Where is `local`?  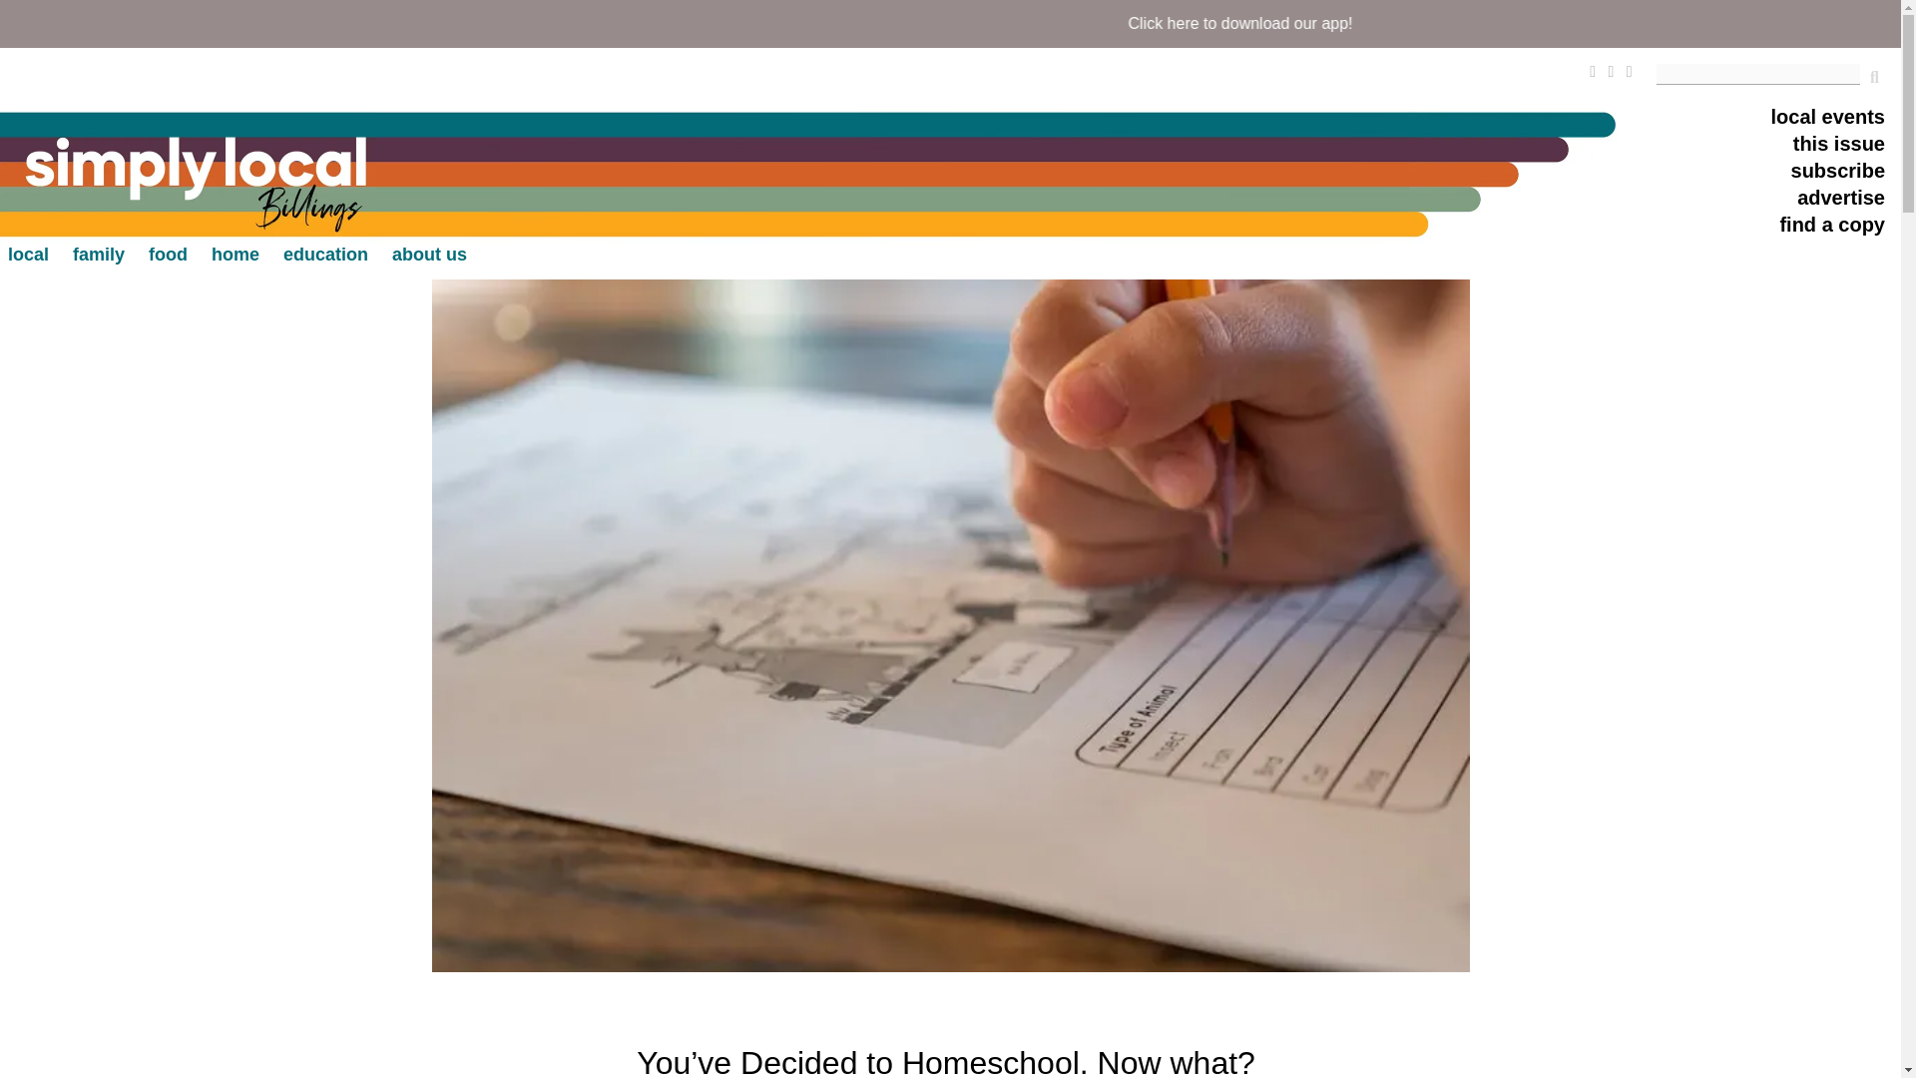 local is located at coordinates (28, 254).